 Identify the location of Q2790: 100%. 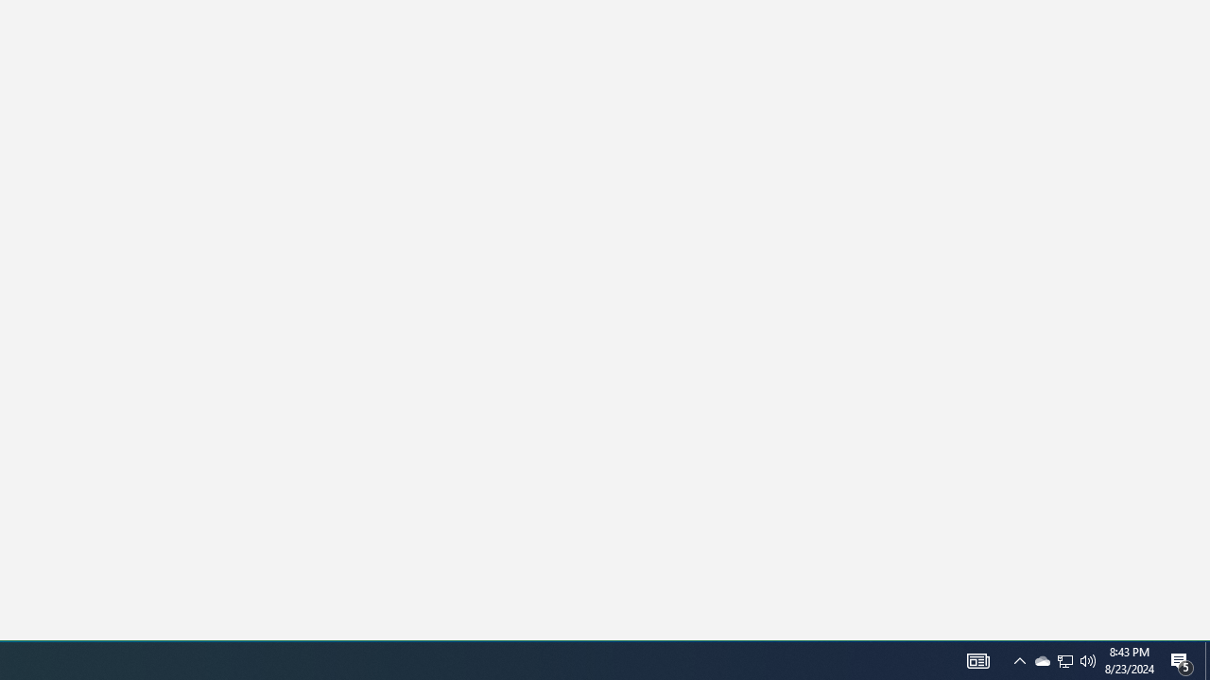
(1042, 661).